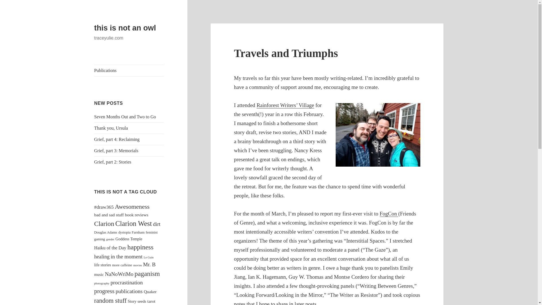 The width and height of the screenshot is (542, 305). What do you see at coordinates (106, 232) in the screenshot?
I see `Douglas Adams` at bounding box center [106, 232].